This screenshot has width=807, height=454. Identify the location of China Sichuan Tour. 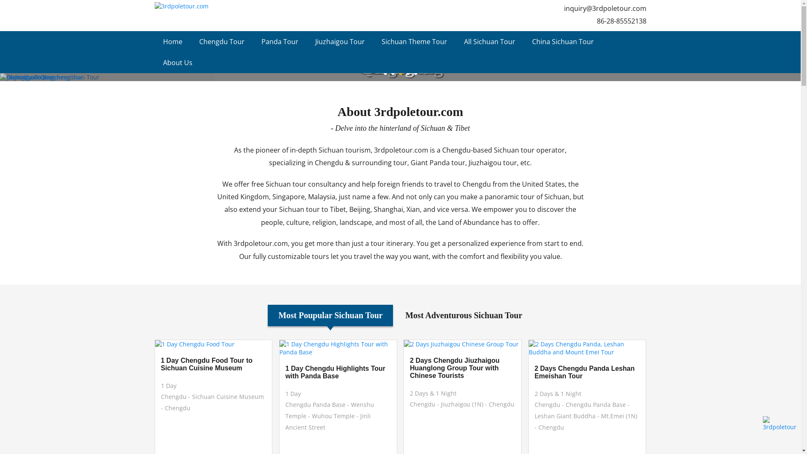
(563, 42).